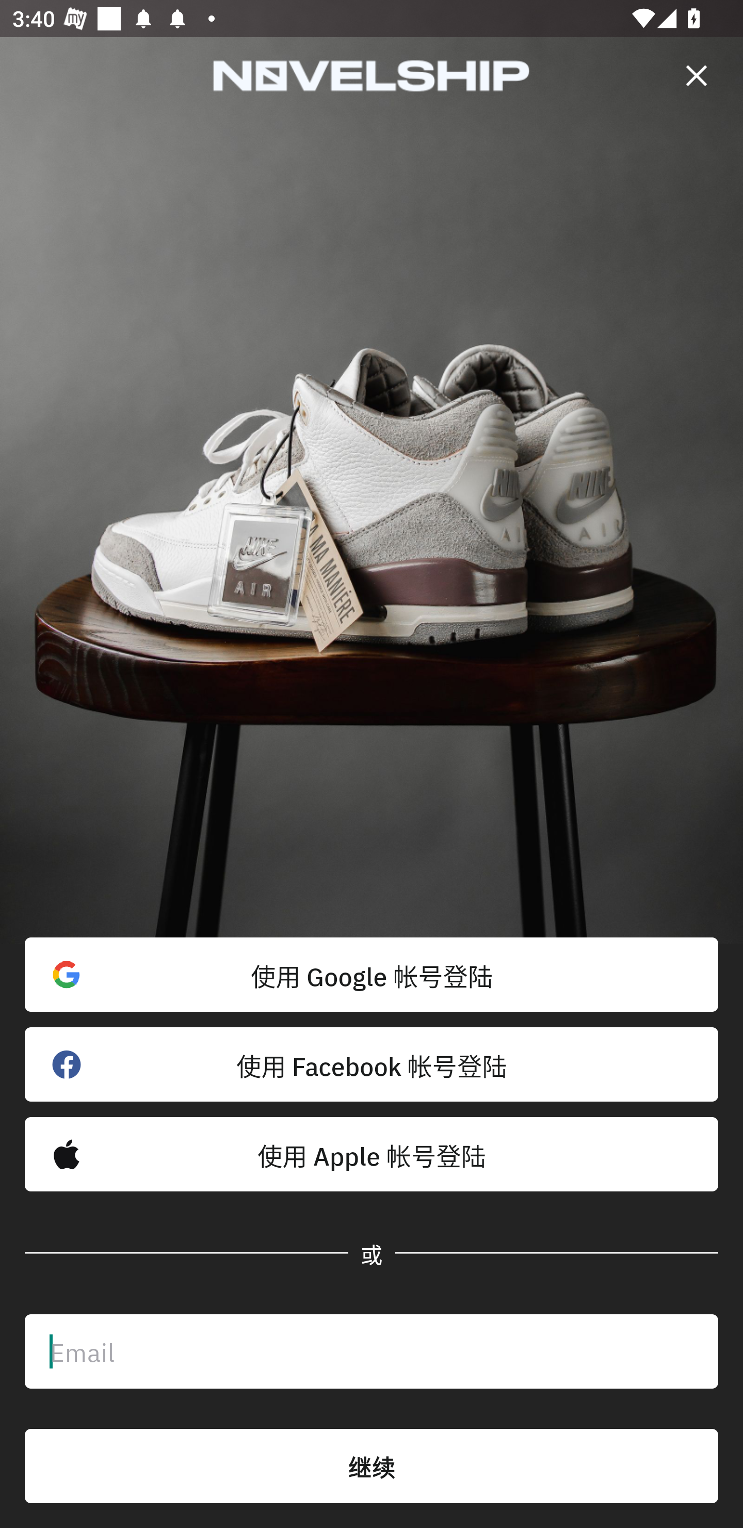 Image resolution: width=743 pixels, height=1528 pixels. I want to click on 使用 Google 帐号登陆, so click(372, 975).